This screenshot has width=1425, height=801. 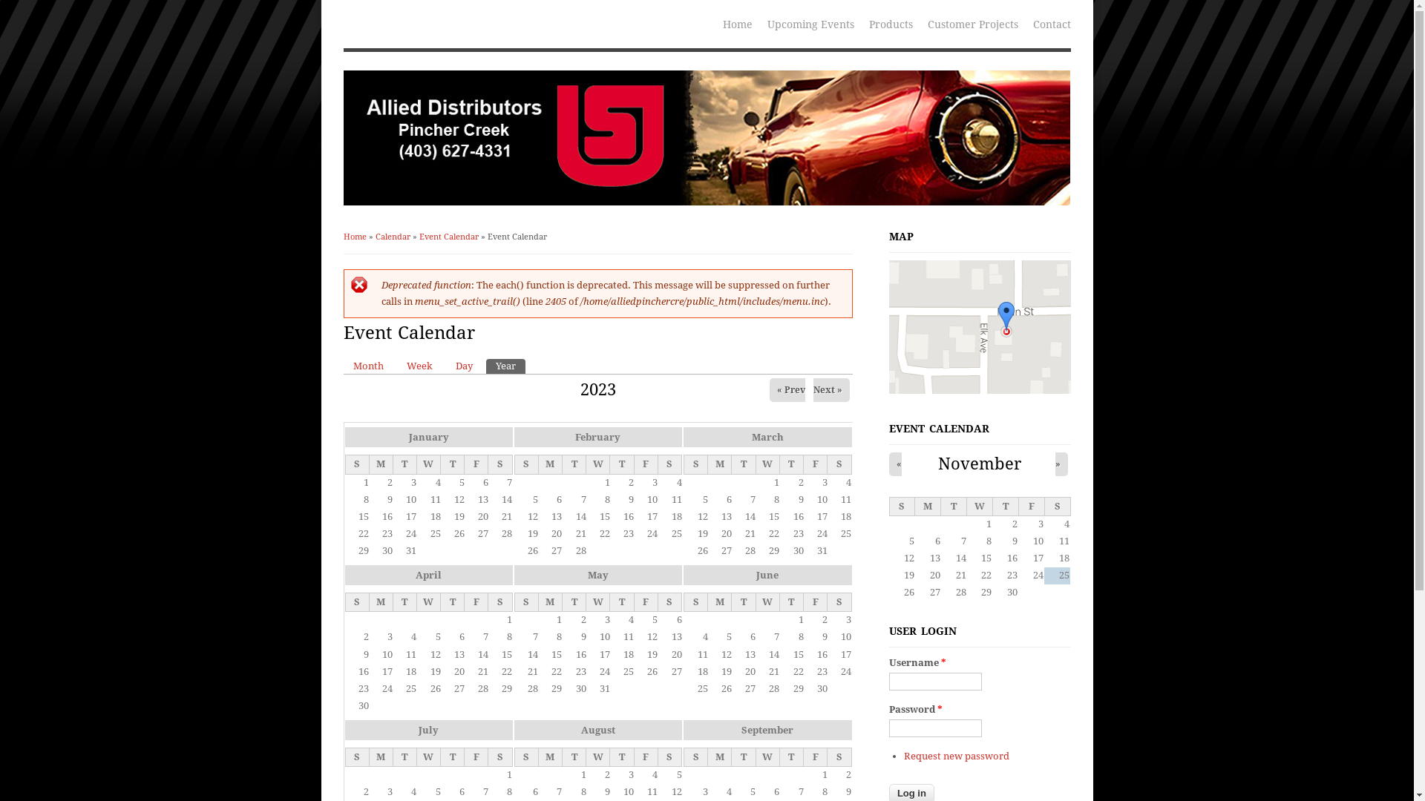 I want to click on January, so click(x=428, y=438).